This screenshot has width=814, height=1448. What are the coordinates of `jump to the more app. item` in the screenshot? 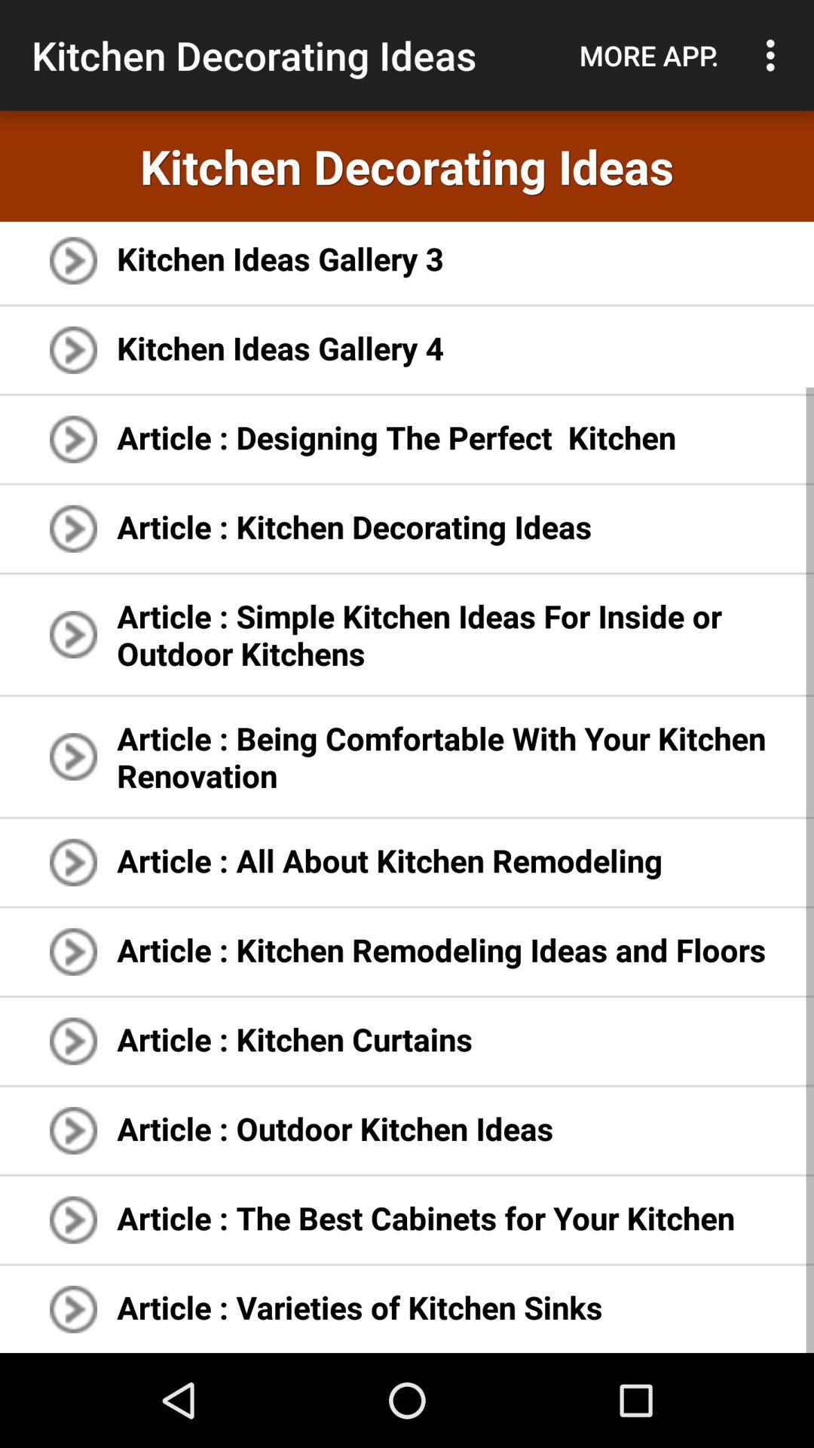 It's located at (649, 55).